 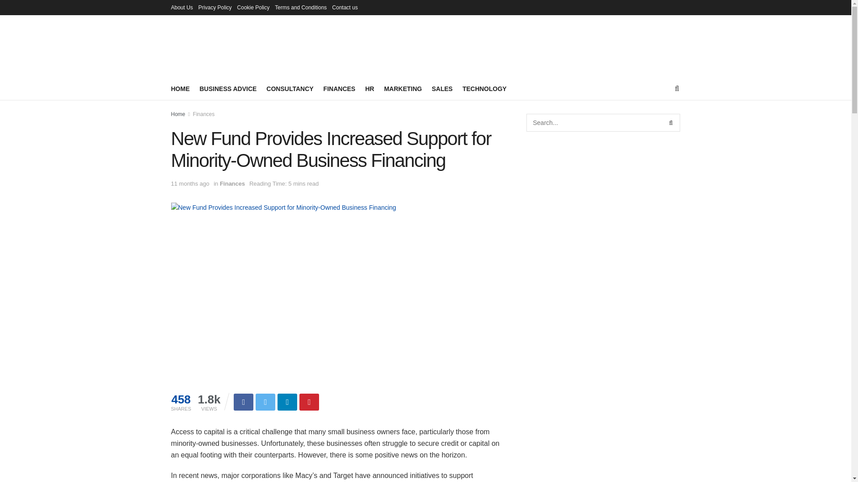 What do you see at coordinates (340, 88) in the screenshot?
I see `FINANCES` at bounding box center [340, 88].